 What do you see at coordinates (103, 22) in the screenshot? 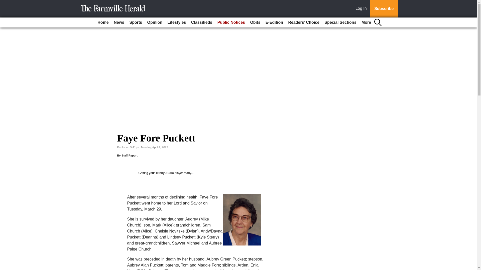
I see `Home` at bounding box center [103, 22].